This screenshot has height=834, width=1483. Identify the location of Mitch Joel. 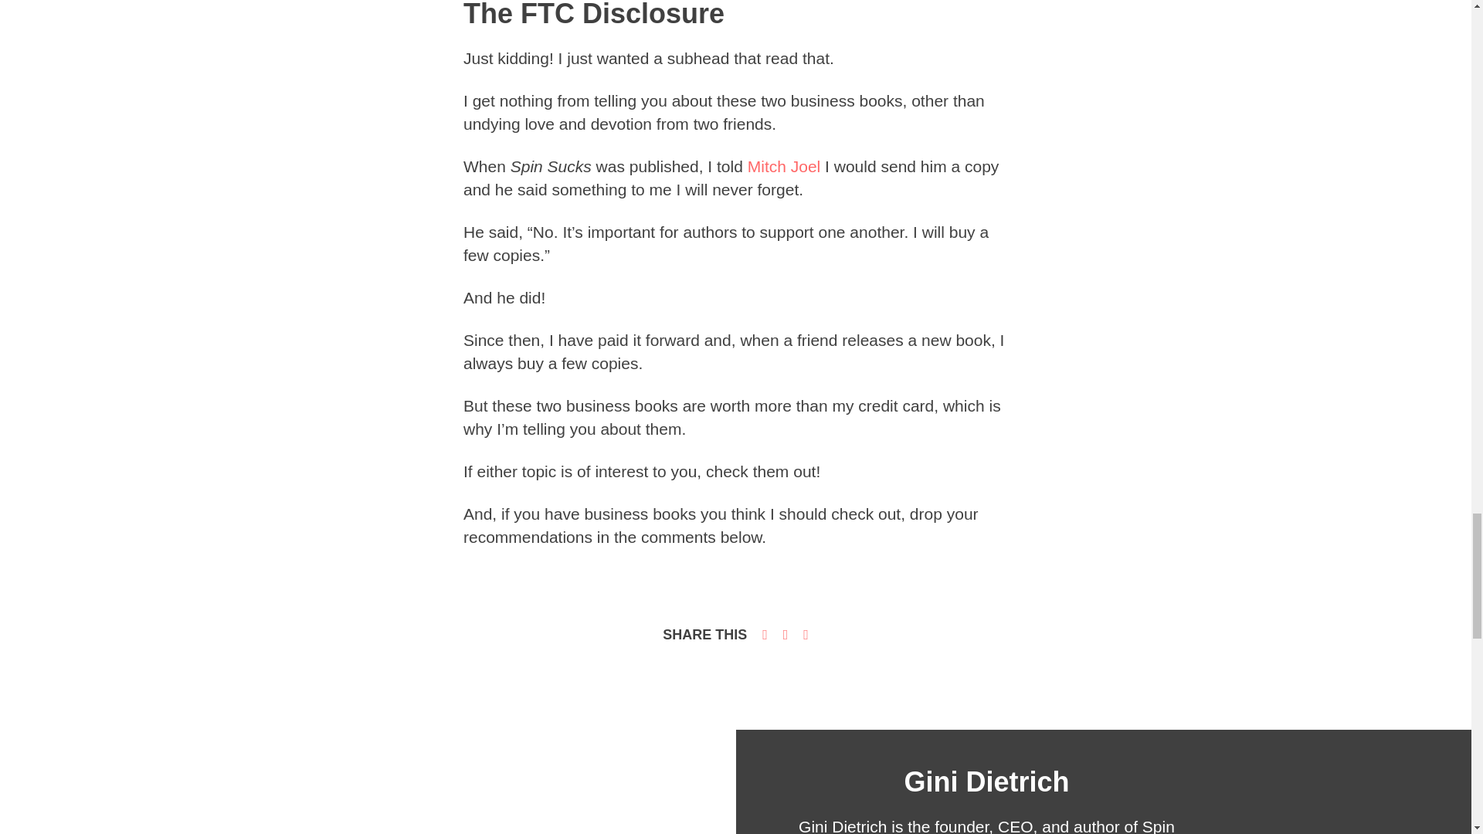
(784, 166).